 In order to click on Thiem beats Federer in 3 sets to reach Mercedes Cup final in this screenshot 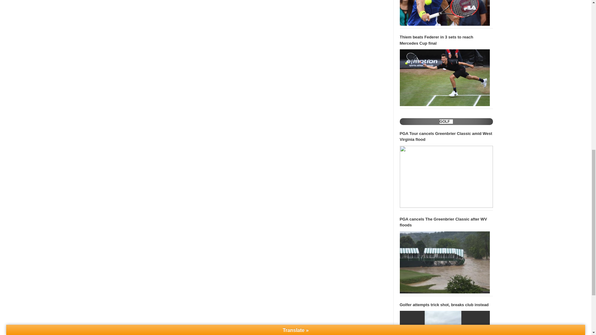, I will do `click(446, 40)`.